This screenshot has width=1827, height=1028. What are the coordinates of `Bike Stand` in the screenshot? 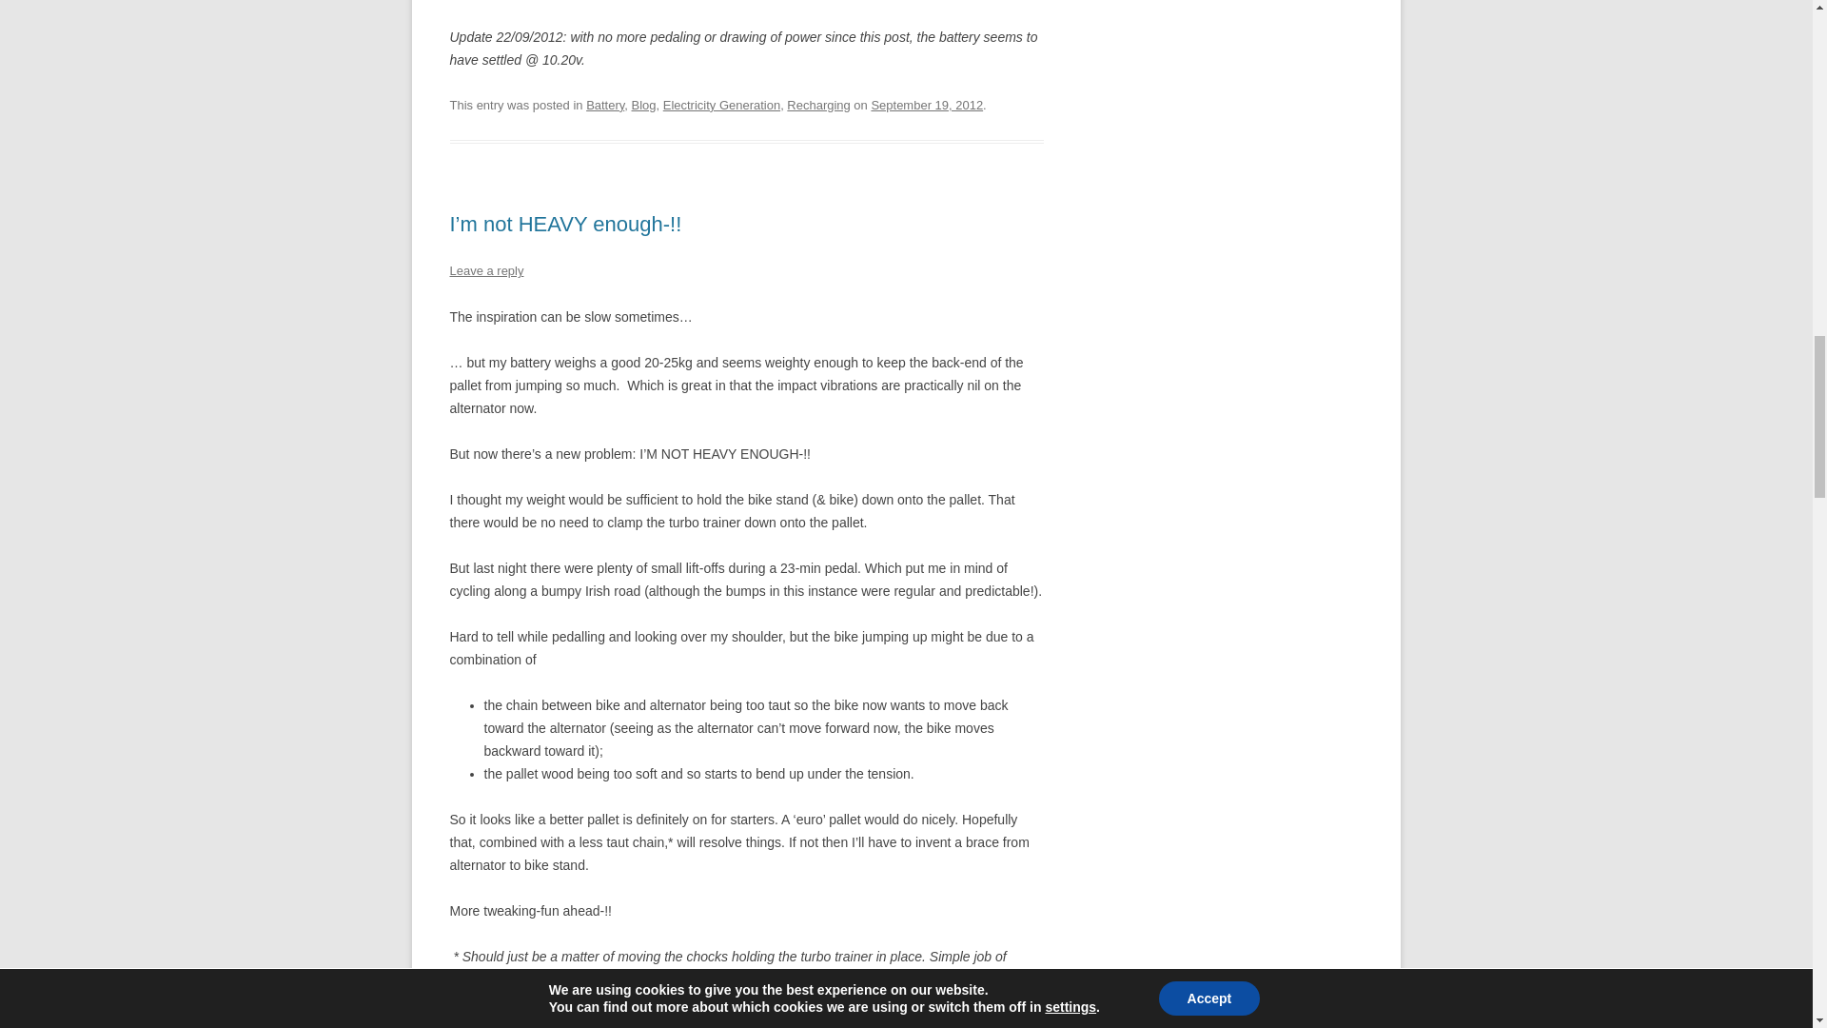 It's located at (662, 1022).